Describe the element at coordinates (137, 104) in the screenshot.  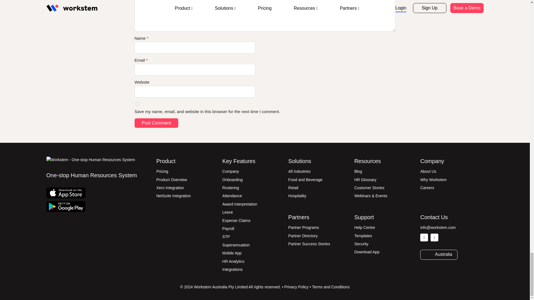
I see `yes` at that location.